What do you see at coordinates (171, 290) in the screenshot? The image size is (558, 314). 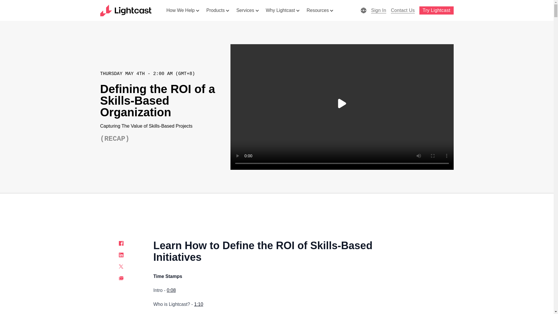 I see `0:08` at bounding box center [171, 290].